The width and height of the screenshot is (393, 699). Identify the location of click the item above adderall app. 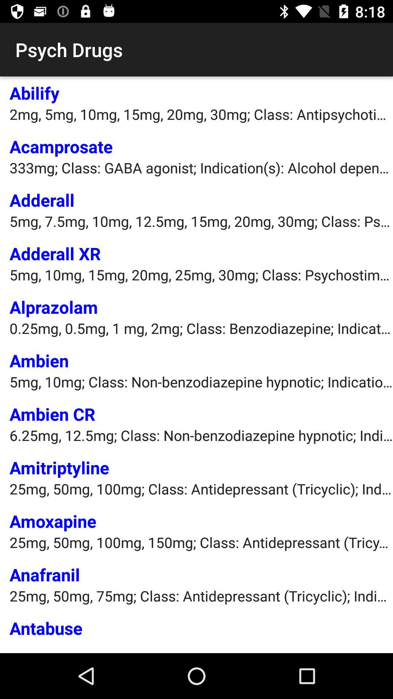
(201, 167).